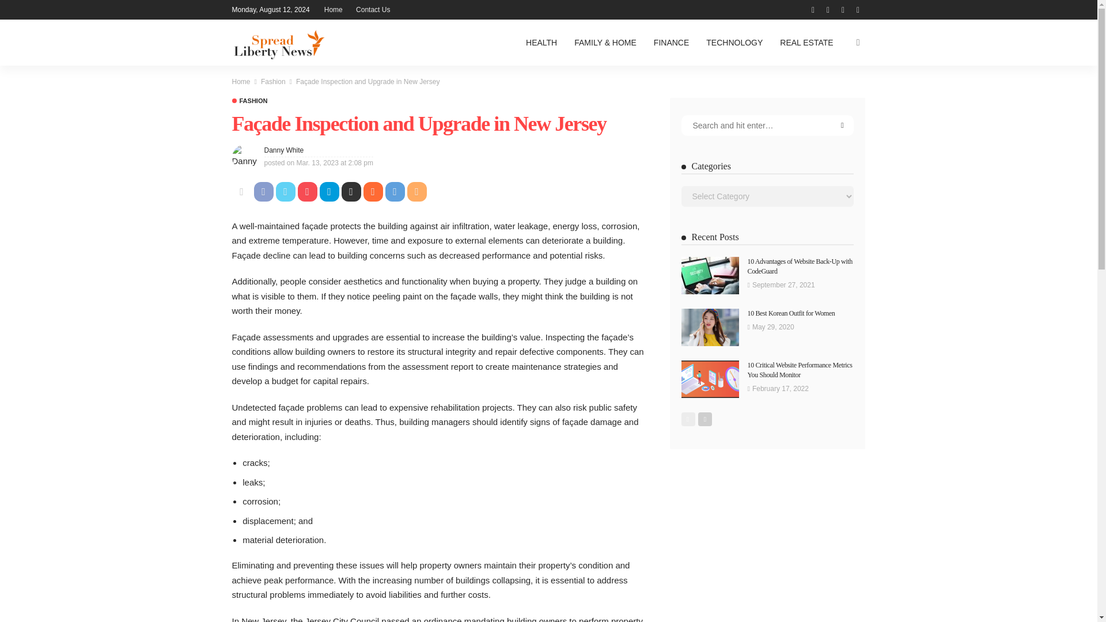 This screenshot has width=1106, height=622. What do you see at coordinates (710, 327) in the screenshot?
I see `10 Best Korean Outfit for Women` at bounding box center [710, 327].